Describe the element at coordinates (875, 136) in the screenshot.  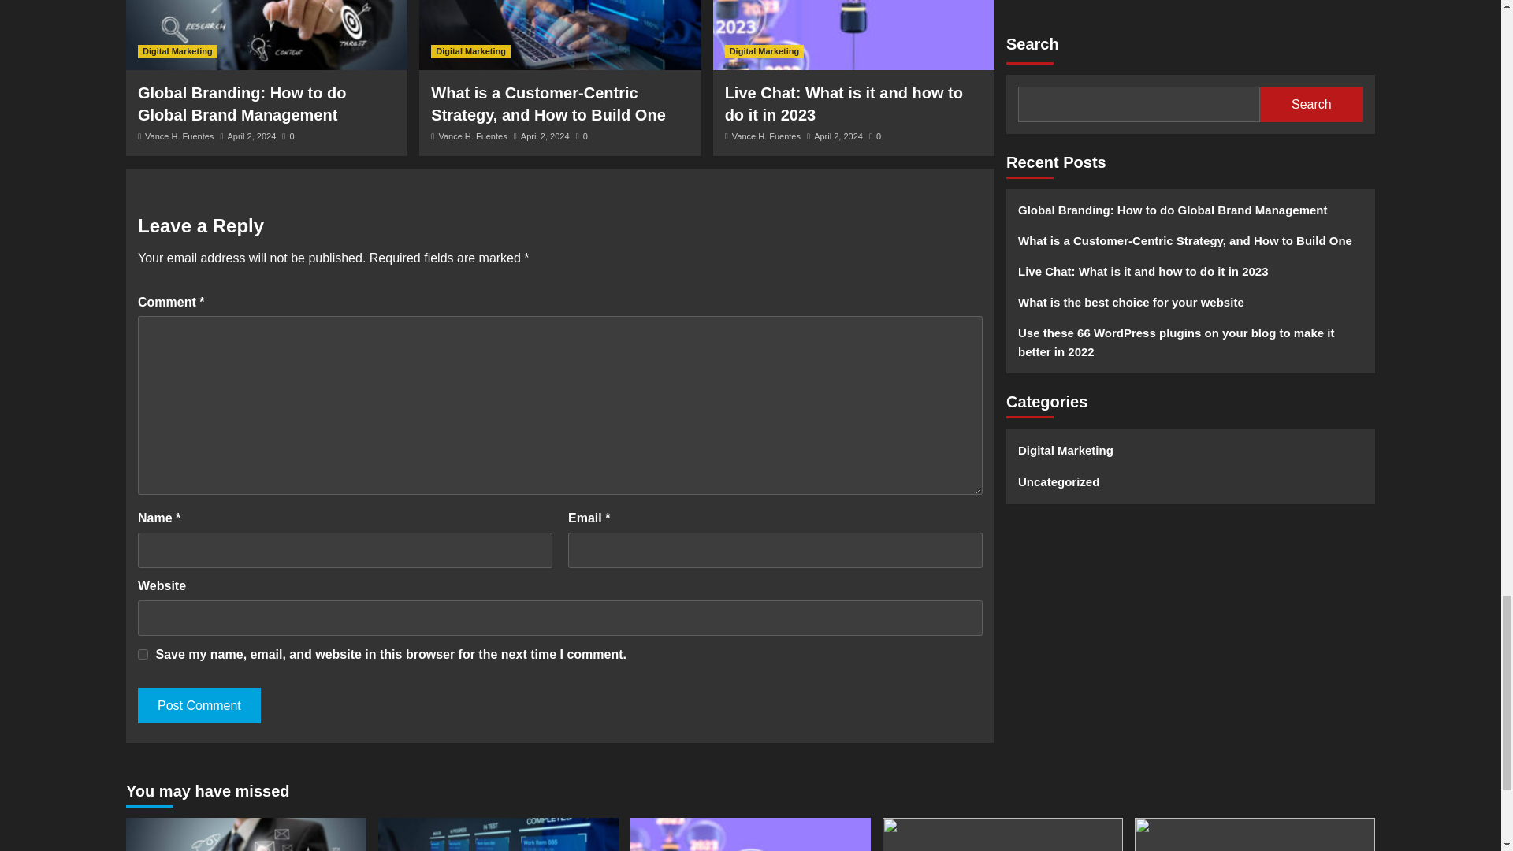
I see `0` at that location.